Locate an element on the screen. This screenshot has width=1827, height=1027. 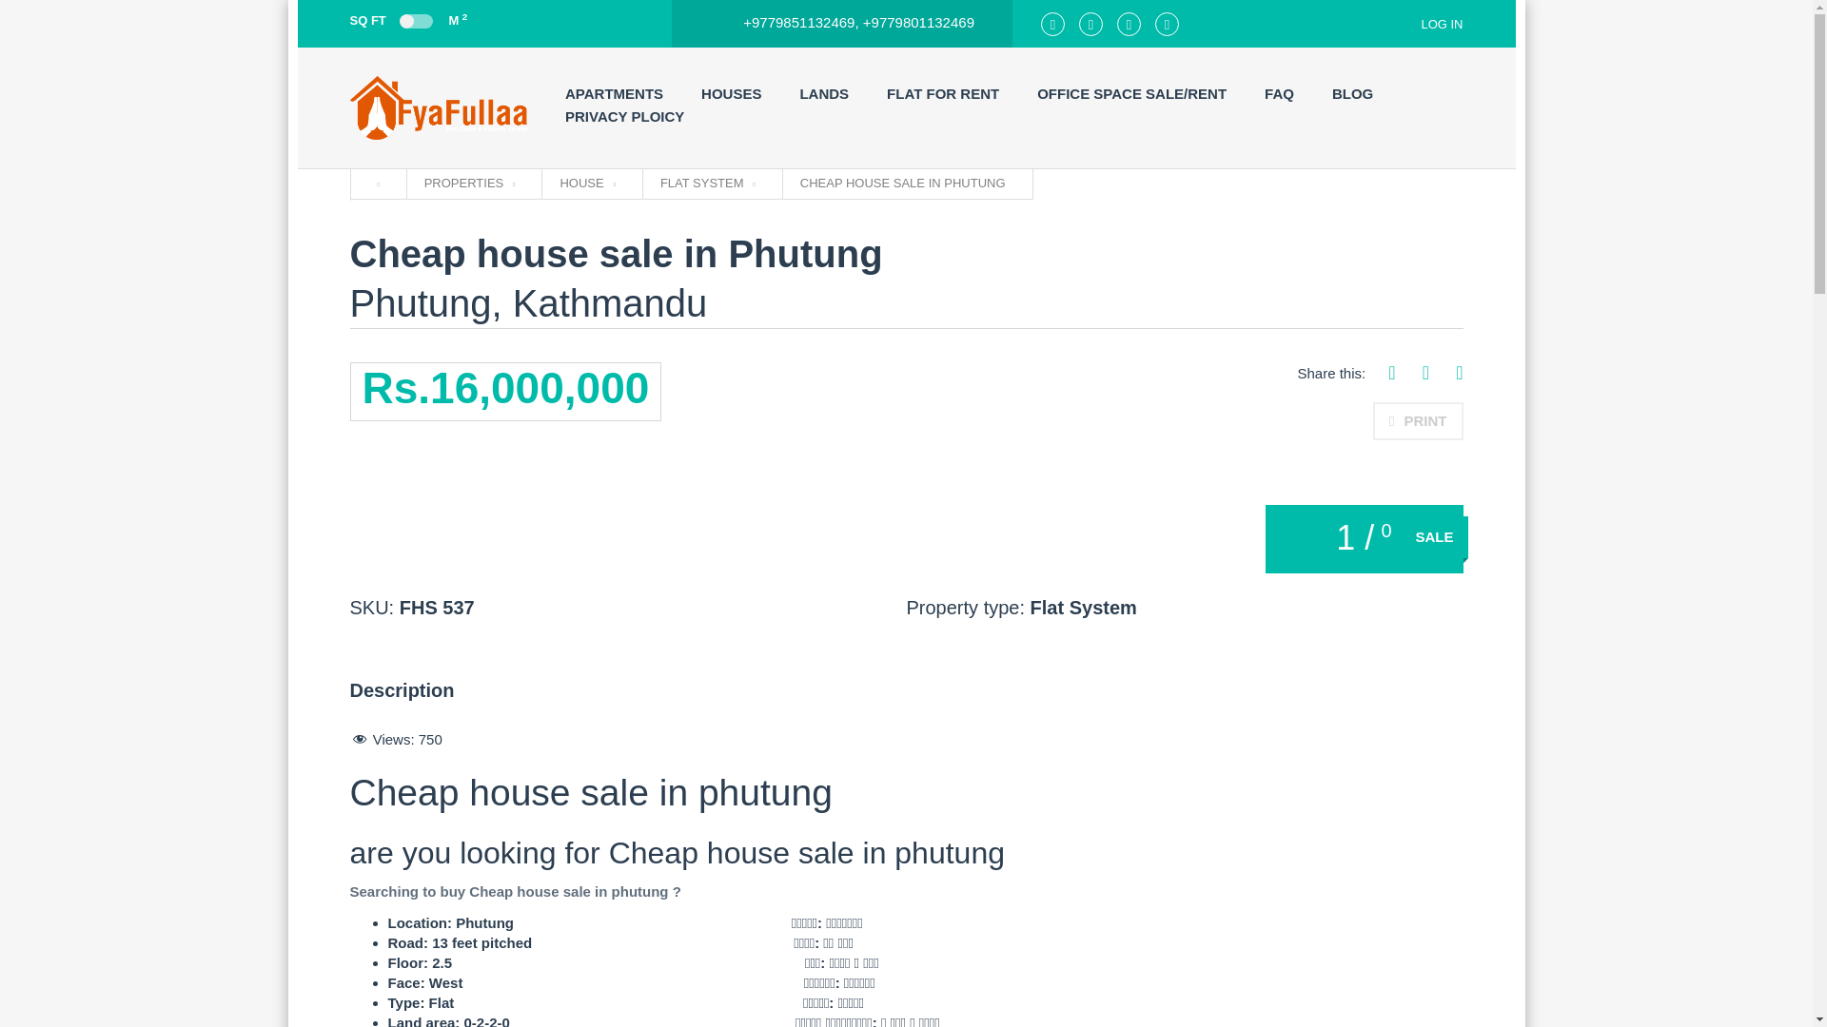
FLAT FOR RENT is located at coordinates (942, 94).